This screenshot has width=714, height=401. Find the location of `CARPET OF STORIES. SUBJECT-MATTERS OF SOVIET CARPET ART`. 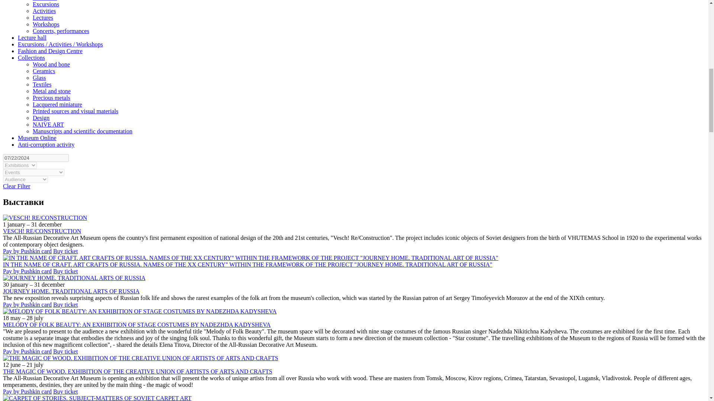

CARPET OF STORIES. SUBJECT-MATTERS OF SOVIET CARPET ART is located at coordinates (97, 398).